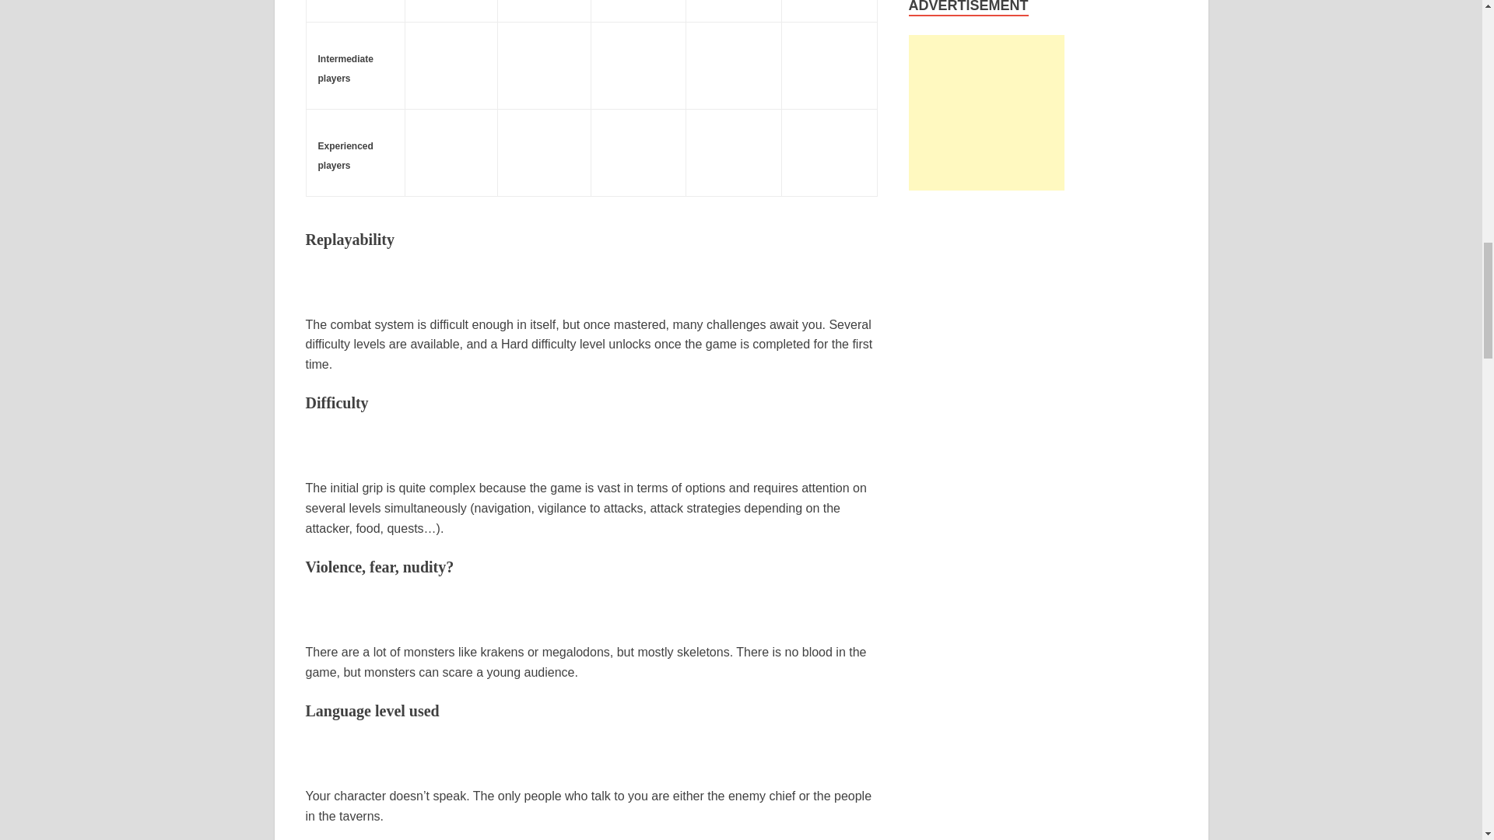 The height and width of the screenshot is (840, 1494). I want to click on Review: Sea of Thieves 5, so click(829, 5).